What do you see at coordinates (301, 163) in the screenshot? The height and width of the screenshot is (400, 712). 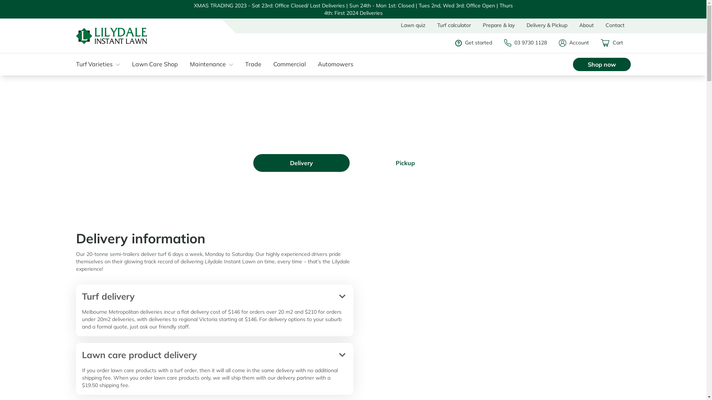 I see `Delivery` at bounding box center [301, 163].